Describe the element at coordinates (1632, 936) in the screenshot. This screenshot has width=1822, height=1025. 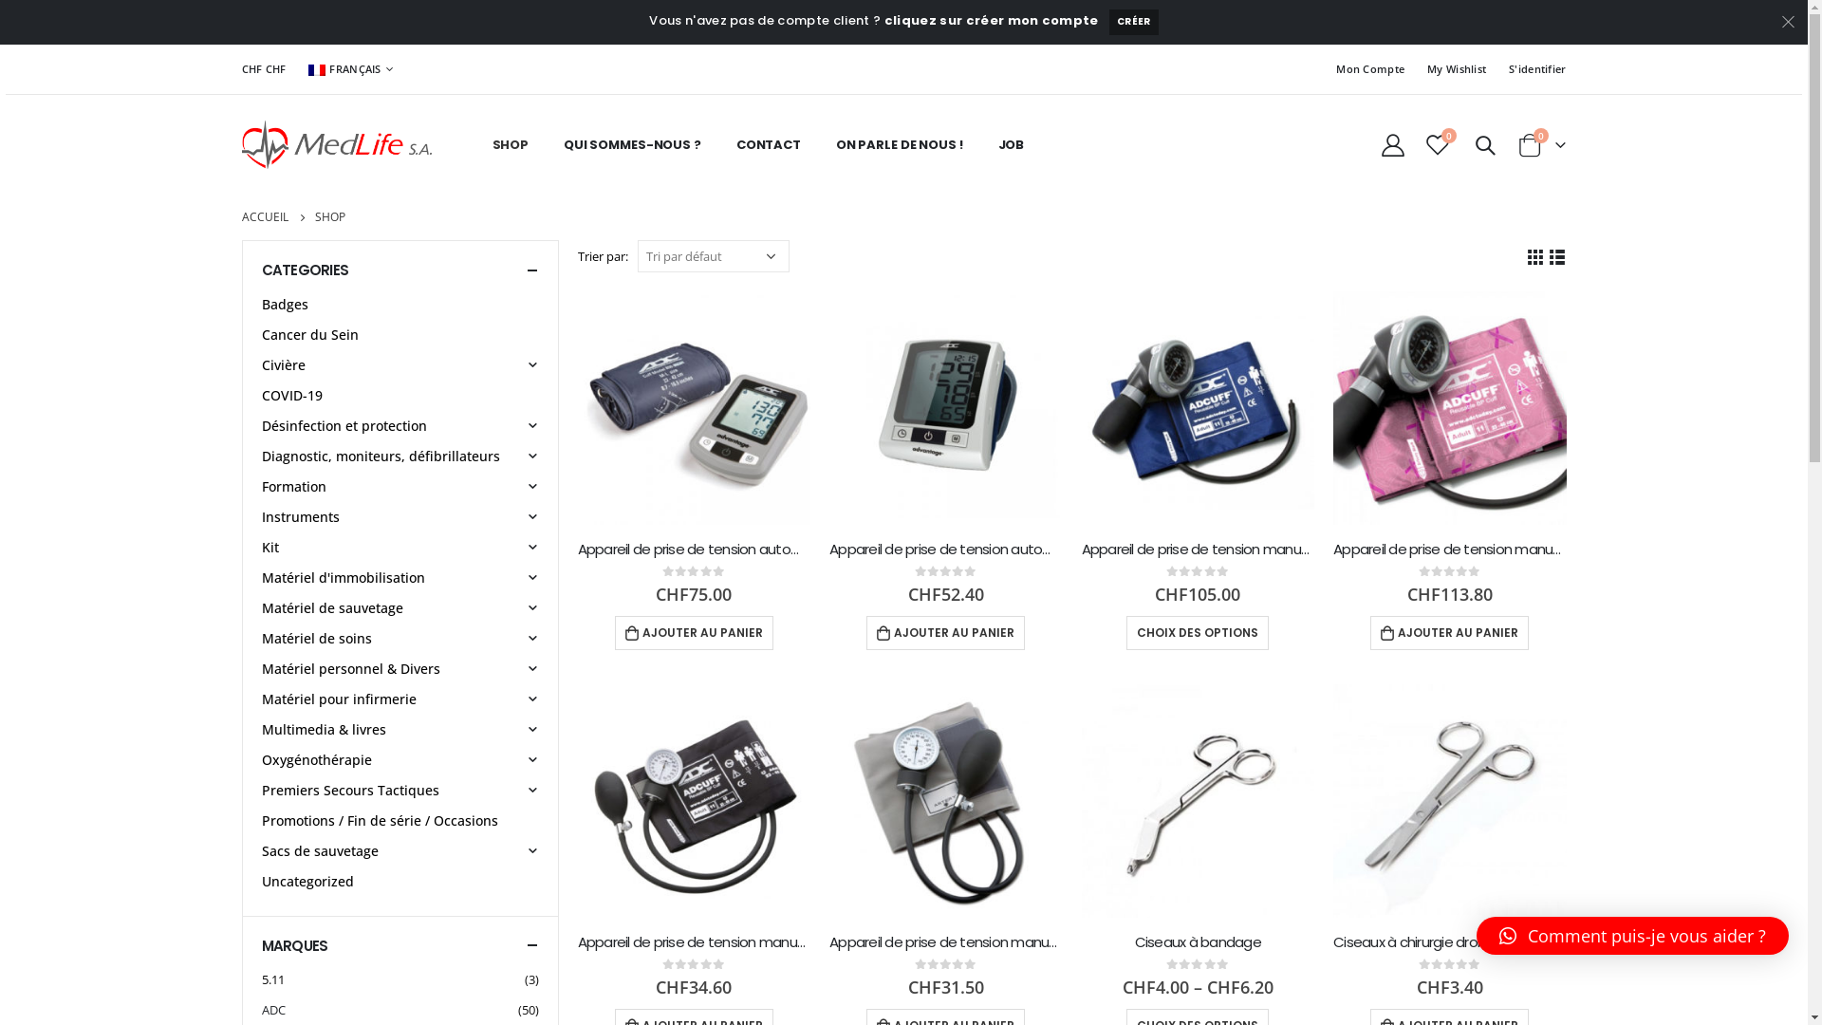
I see `Comment puis-je vous aider ?` at that location.